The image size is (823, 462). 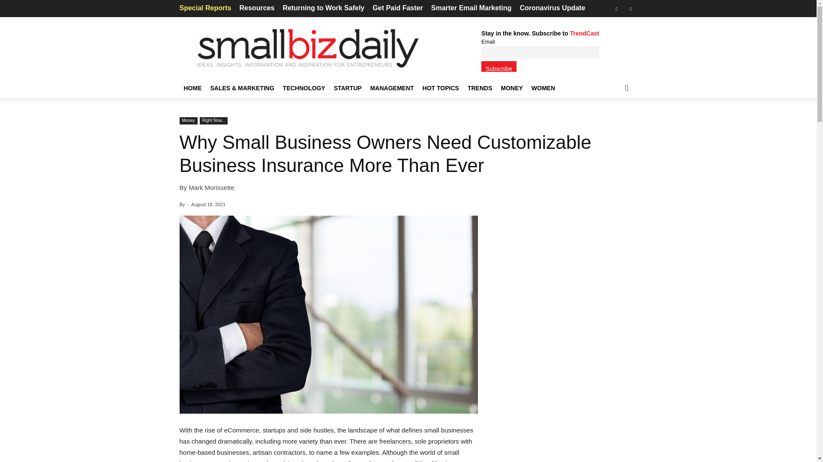 What do you see at coordinates (304, 88) in the screenshot?
I see `TECHNOLOGY` at bounding box center [304, 88].